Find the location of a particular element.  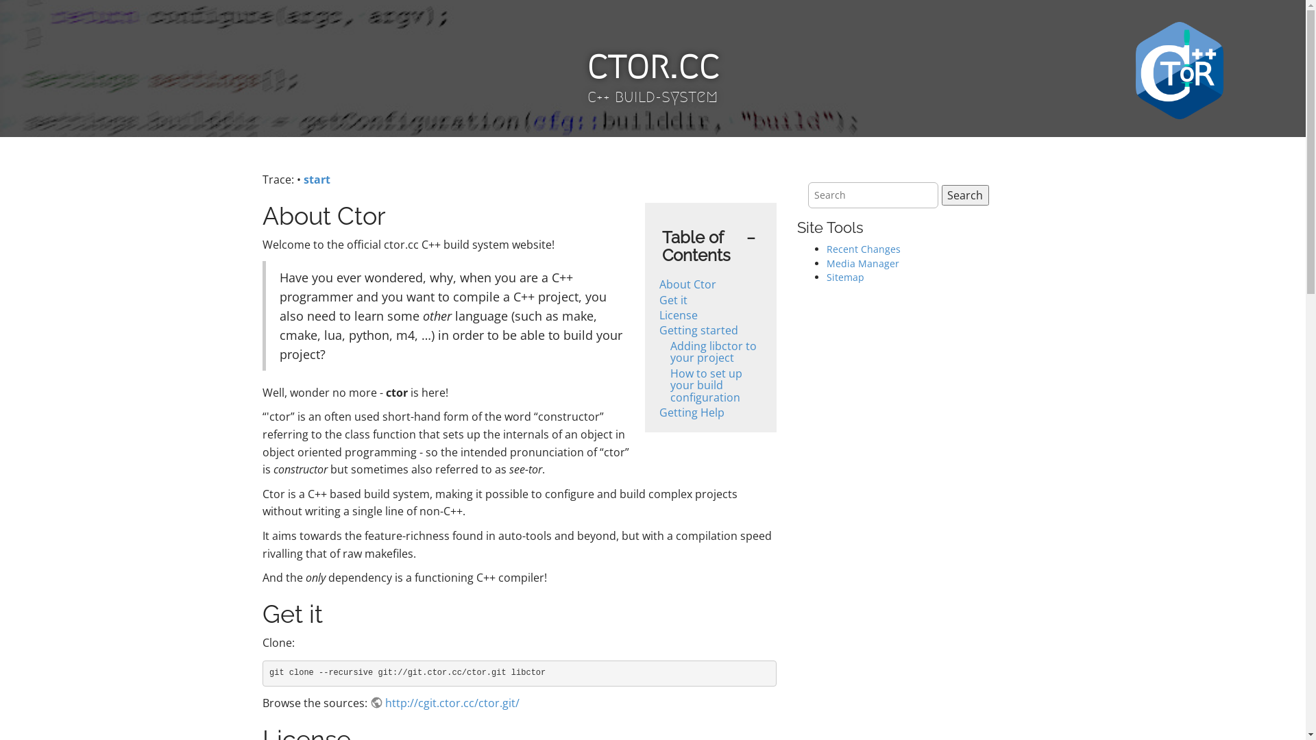

[F] is located at coordinates (873, 195).